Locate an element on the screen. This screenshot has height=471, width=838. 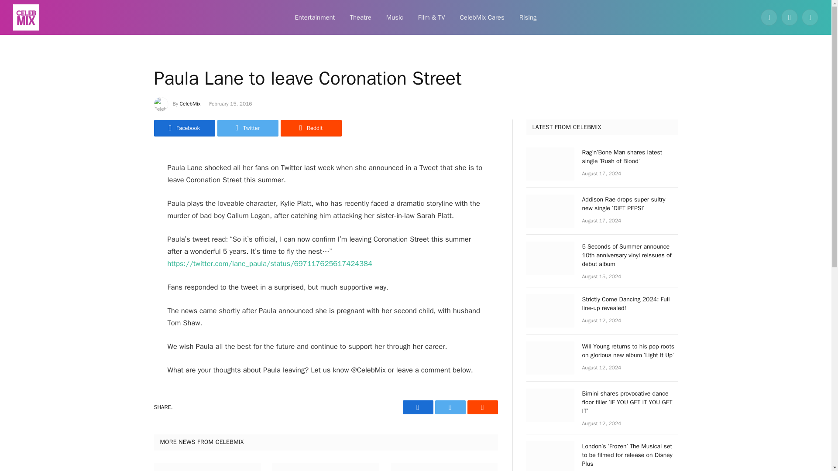
Twitter is located at coordinates (247, 128).